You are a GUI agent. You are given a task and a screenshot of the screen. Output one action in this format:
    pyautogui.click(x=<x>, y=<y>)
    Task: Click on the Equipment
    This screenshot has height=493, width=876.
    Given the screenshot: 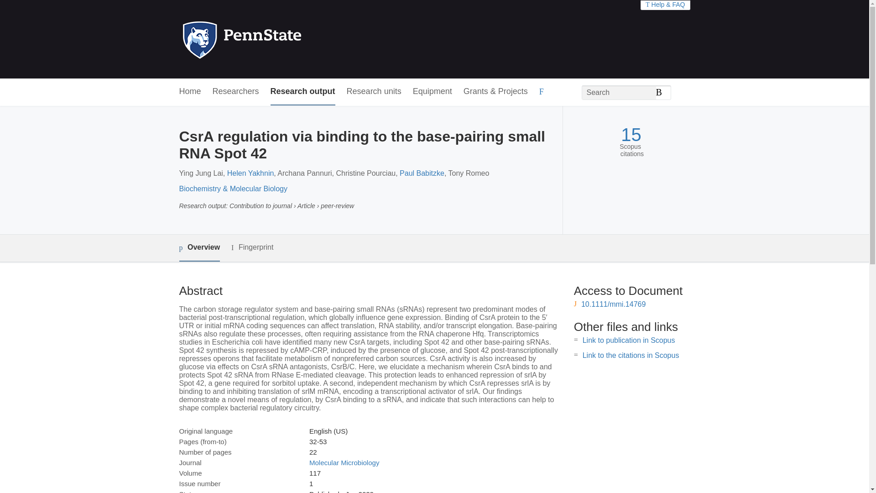 What is the action you would take?
    pyautogui.click(x=432, y=92)
    